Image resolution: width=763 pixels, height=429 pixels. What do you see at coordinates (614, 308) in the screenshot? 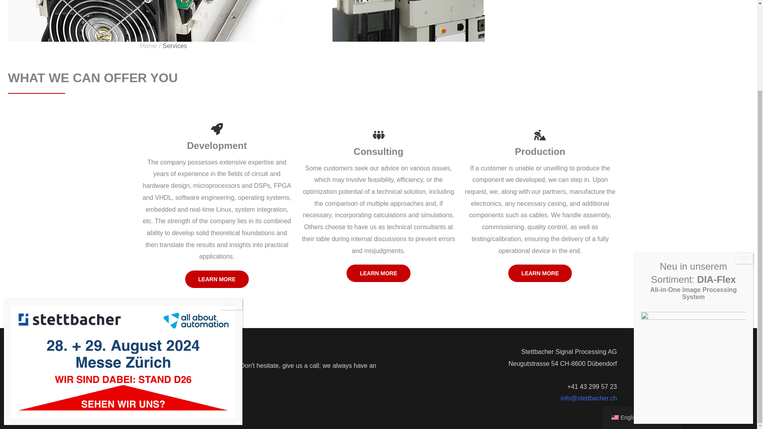
I see `English` at bounding box center [614, 308].